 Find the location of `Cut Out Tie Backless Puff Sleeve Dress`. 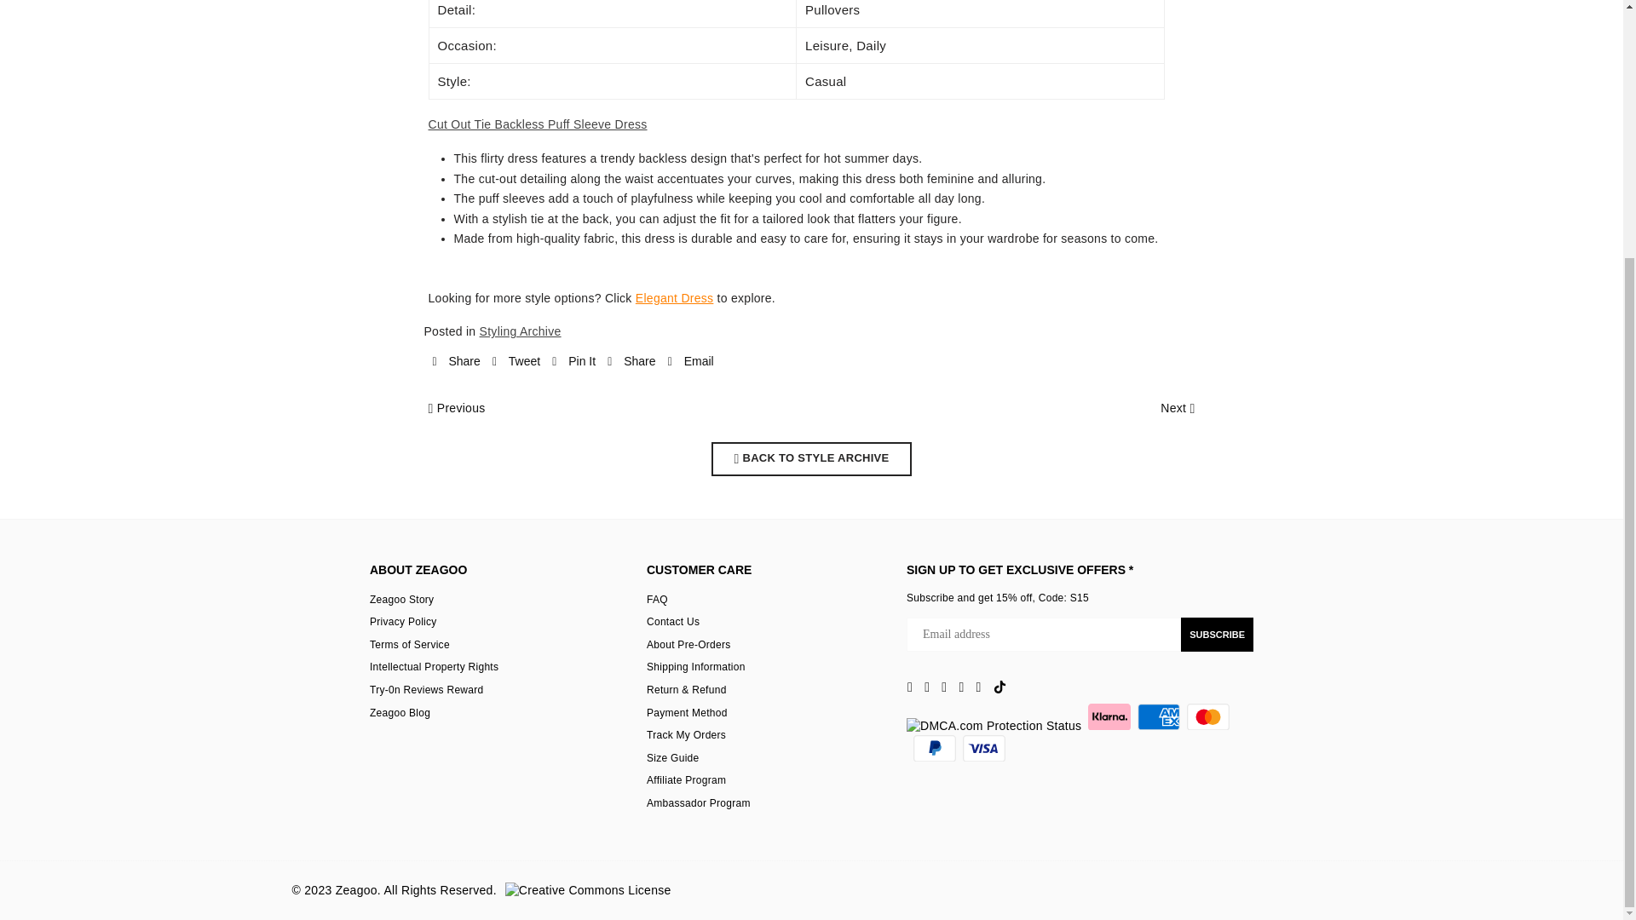

Cut Out Tie Backless Puff Sleeve Dress is located at coordinates (537, 124).